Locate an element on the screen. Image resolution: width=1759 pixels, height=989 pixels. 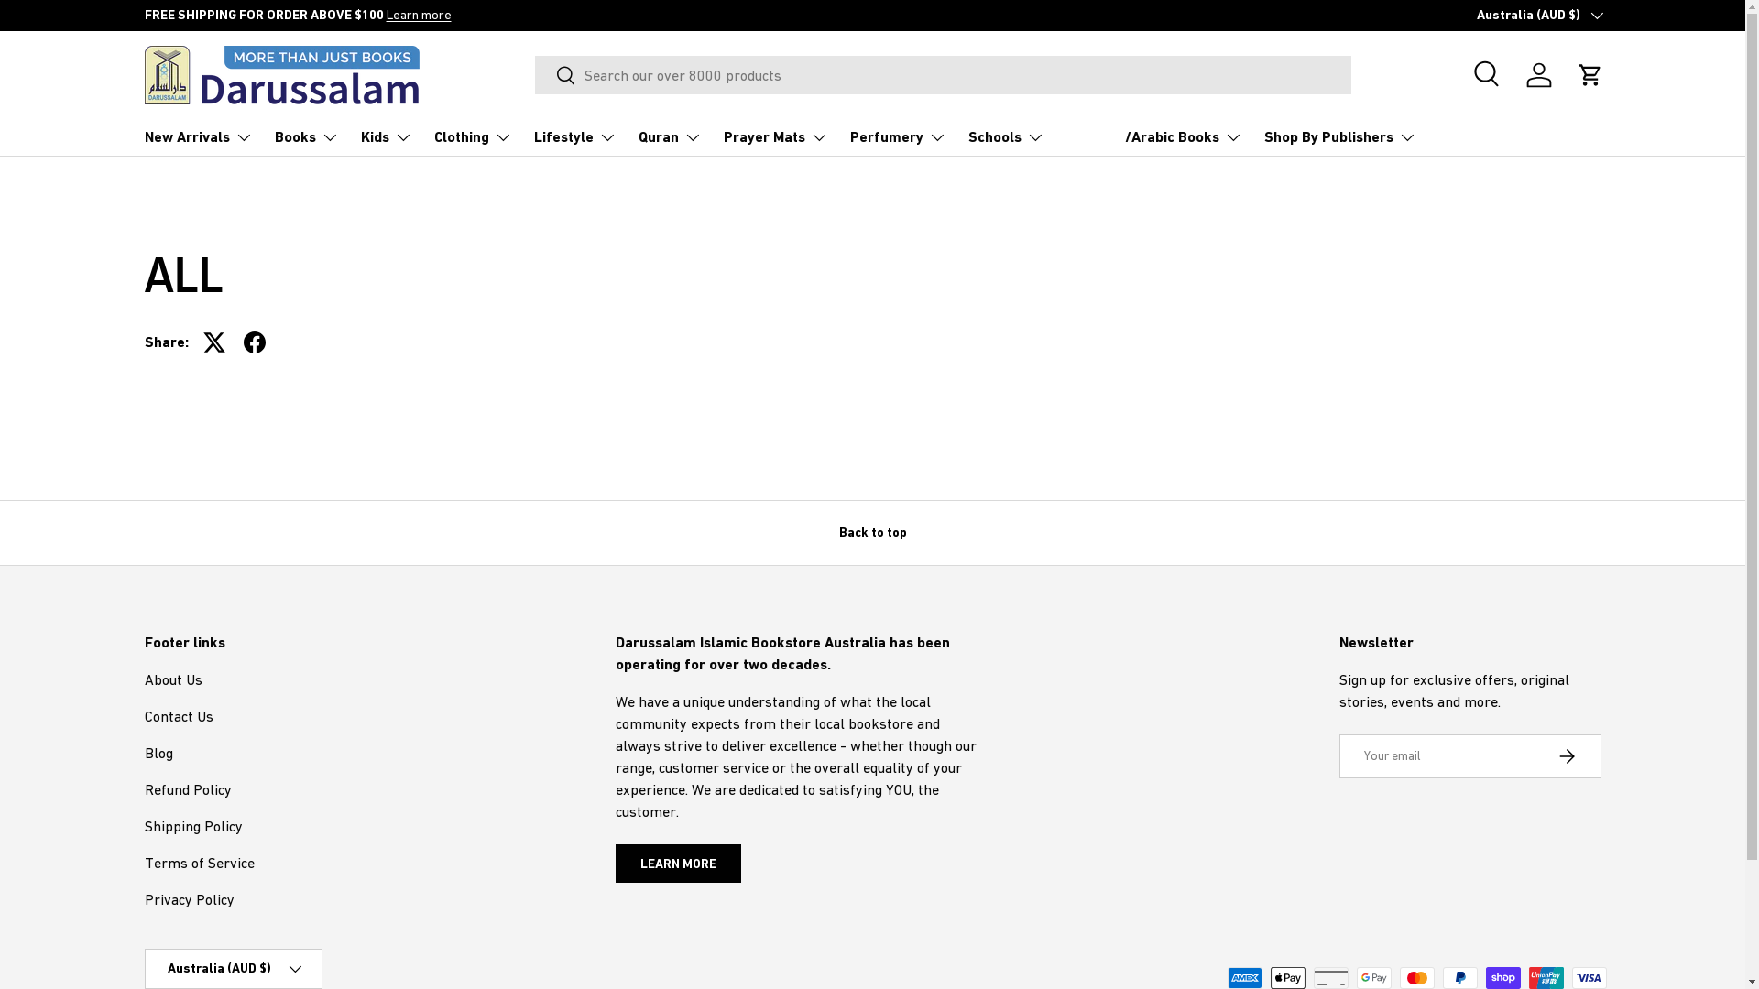
SUBSCRIBE is located at coordinates (1567, 756).